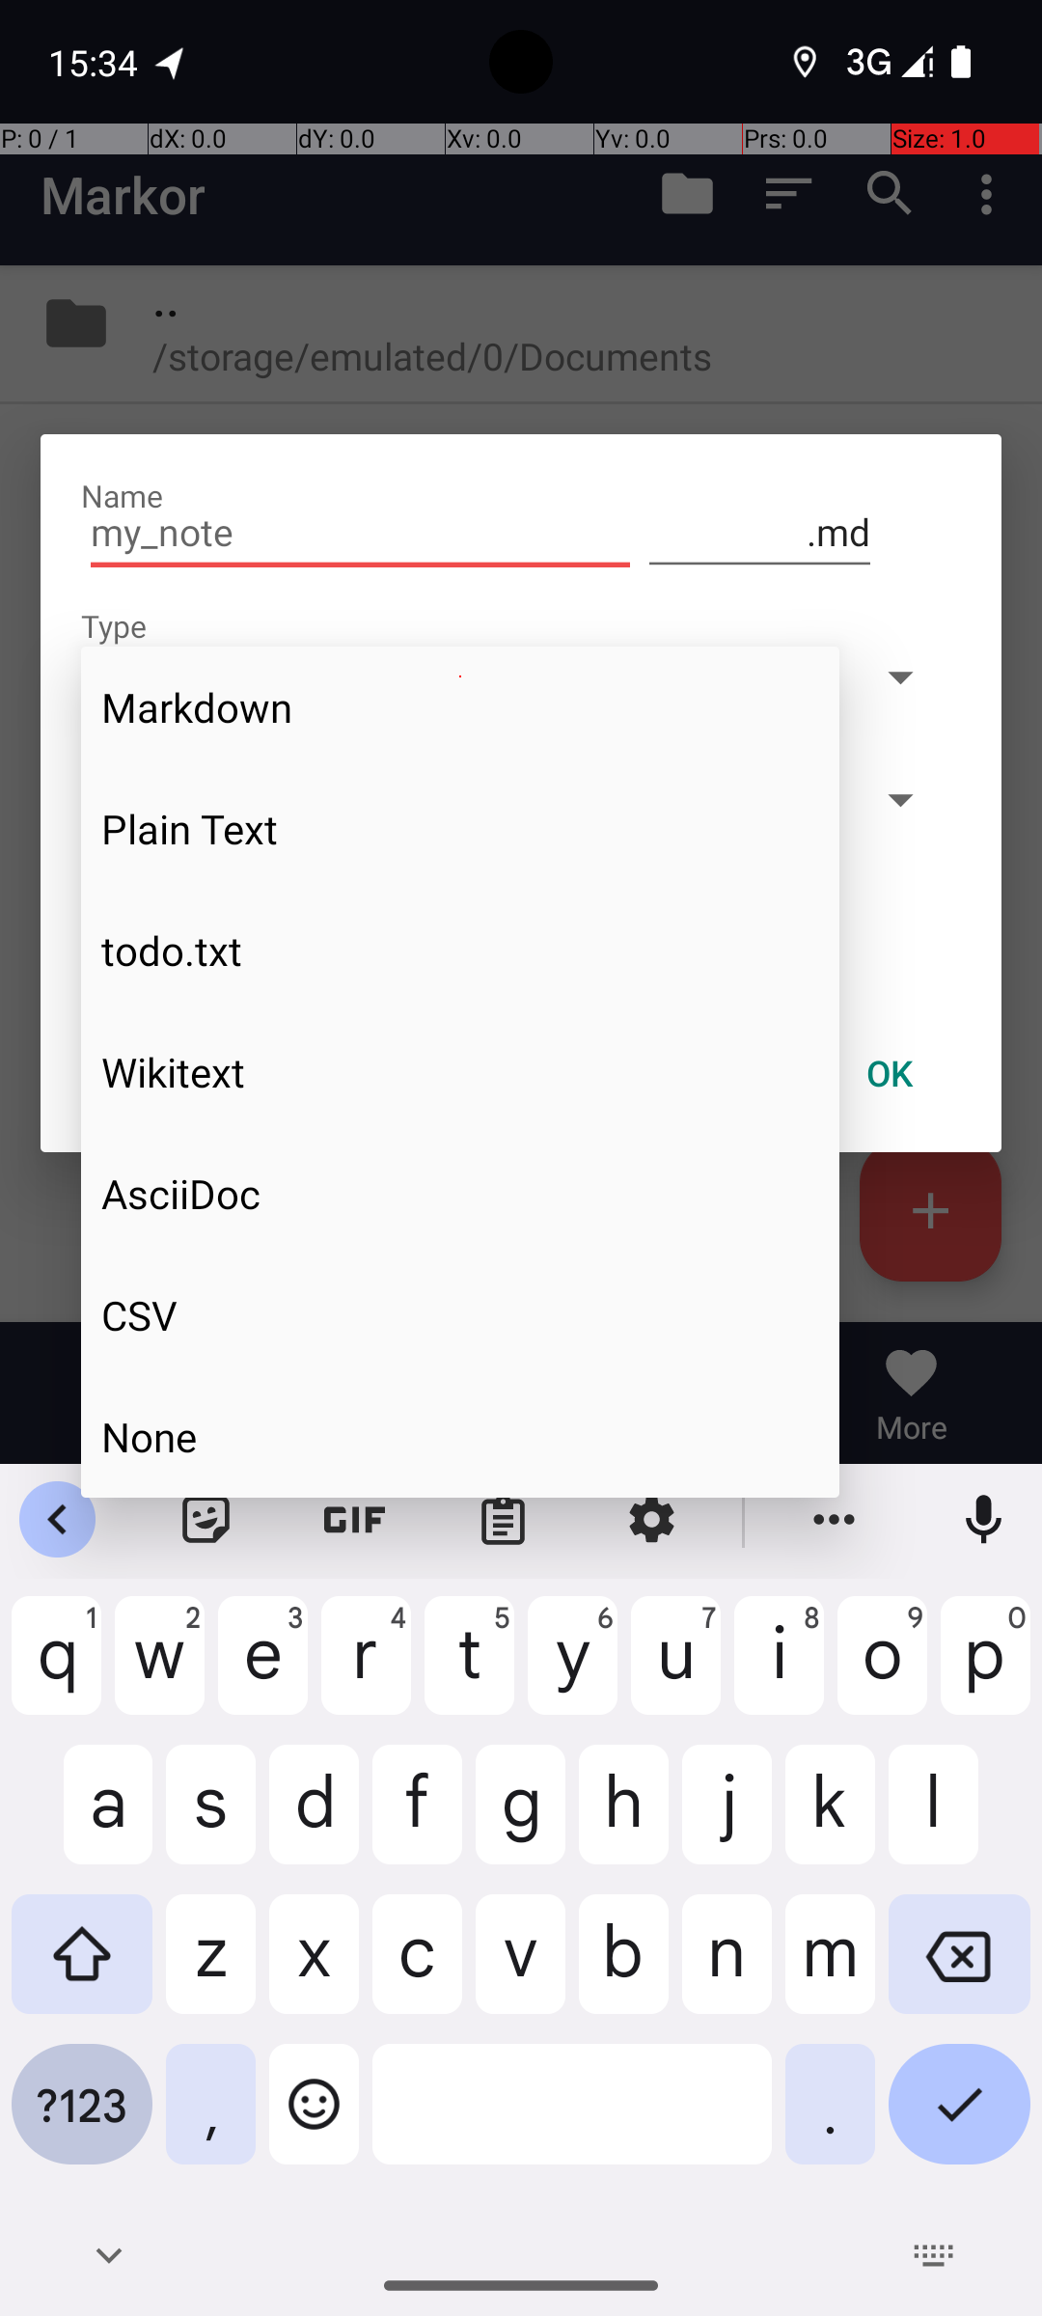 This screenshot has width=1042, height=2316. Describe the element at coordinates (460, 1072) in the screenshot. I see `Wikitext` at that location.